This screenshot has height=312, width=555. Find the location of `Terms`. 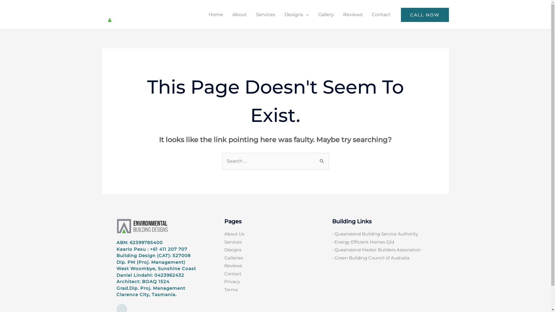

Terms is located at coordinates (275, 290).